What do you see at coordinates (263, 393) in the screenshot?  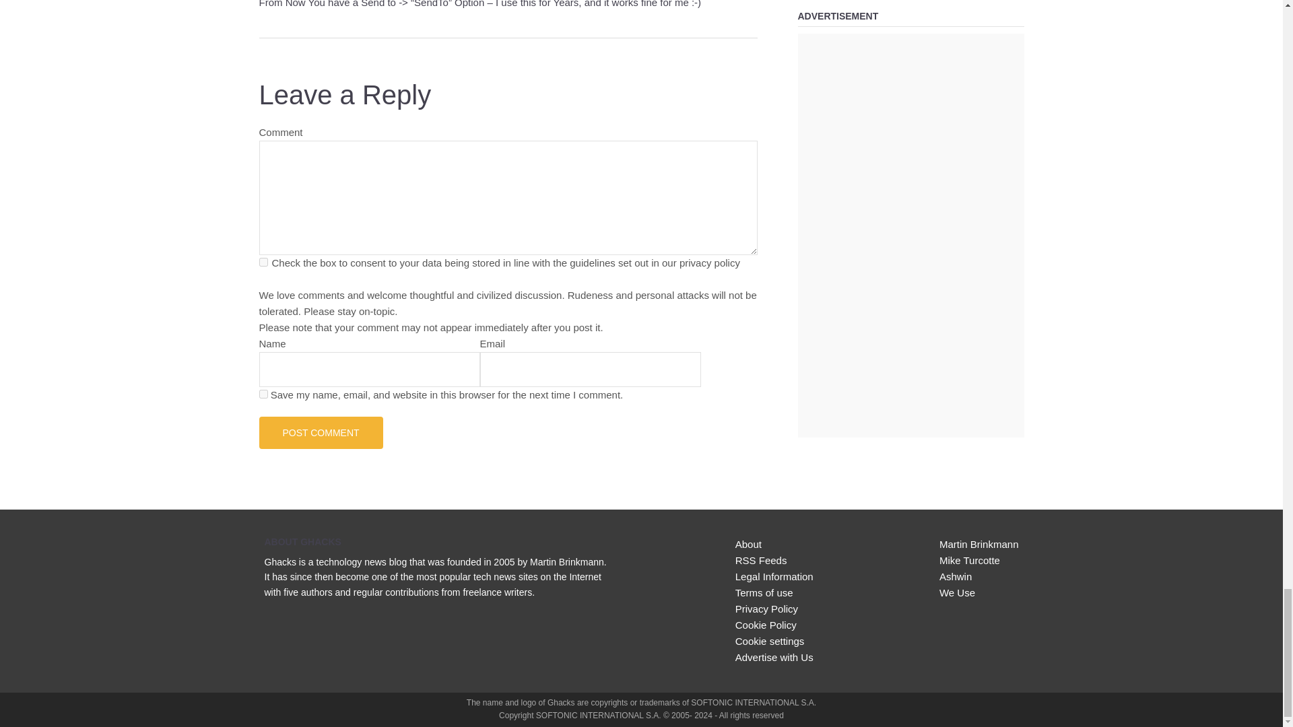 I see `yes` at bounding box center [263, 393].